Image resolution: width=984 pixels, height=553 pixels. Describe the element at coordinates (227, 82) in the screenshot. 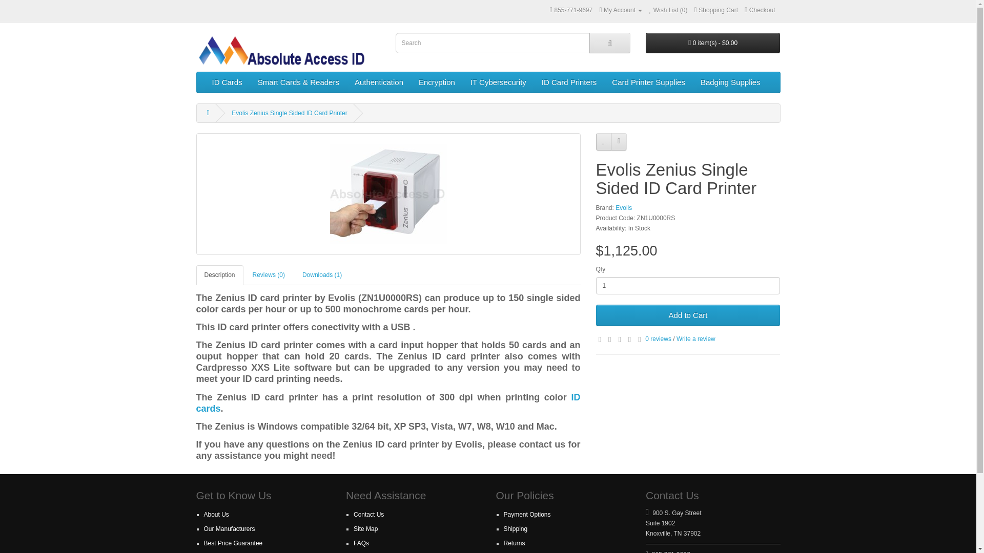

I see `ID Cards` at that location.